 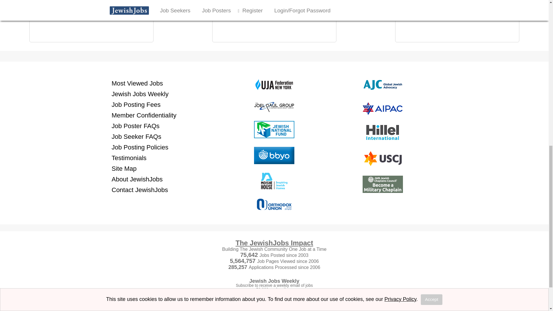 I want to click on Job Posting Fees, so click(x=136, y=104).